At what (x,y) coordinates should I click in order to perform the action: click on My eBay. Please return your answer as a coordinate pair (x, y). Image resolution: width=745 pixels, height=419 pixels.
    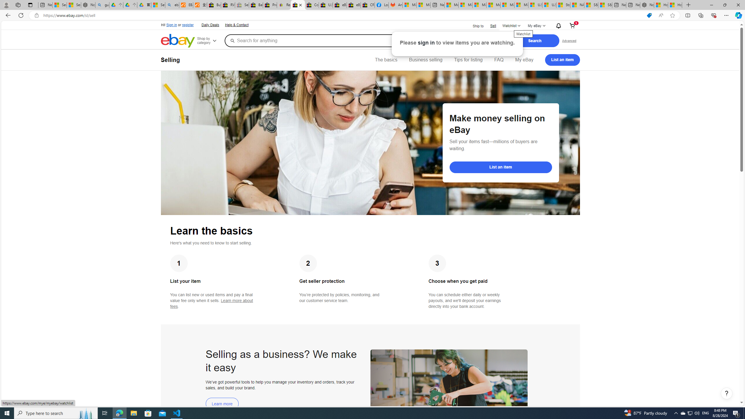
    Looking at the image, I should click on (524, 60).